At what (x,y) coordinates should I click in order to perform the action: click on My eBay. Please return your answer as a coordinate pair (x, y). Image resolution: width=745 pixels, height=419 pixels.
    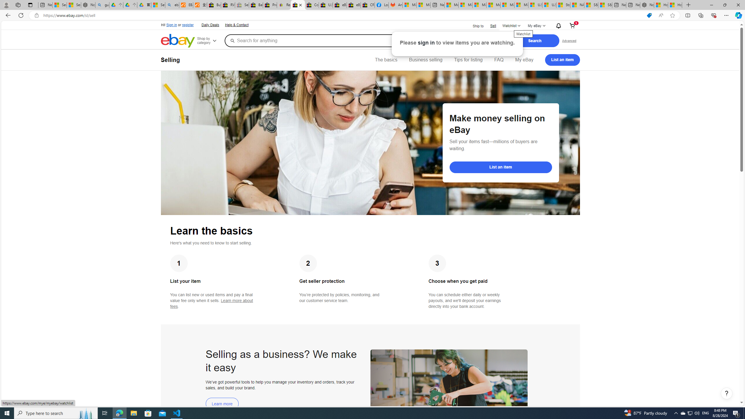
    Looking at the image, I should click on (524, 60).